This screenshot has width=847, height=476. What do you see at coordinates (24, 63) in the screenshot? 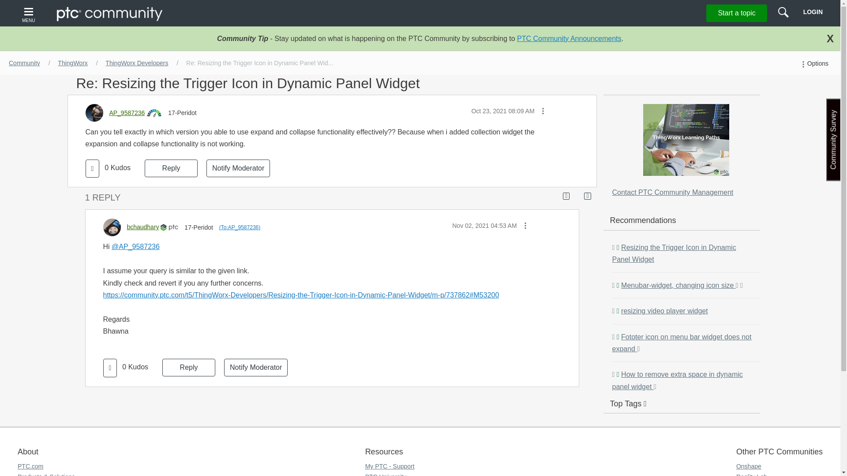
I see `Community` at bounding box center [24, 63].